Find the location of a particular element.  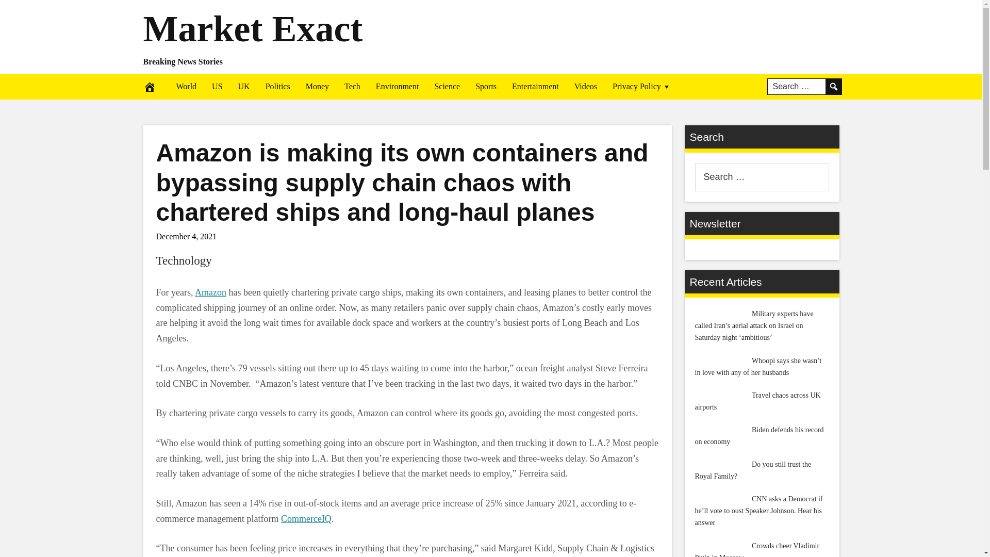

Entertainment is located at coordinates (535, 87).